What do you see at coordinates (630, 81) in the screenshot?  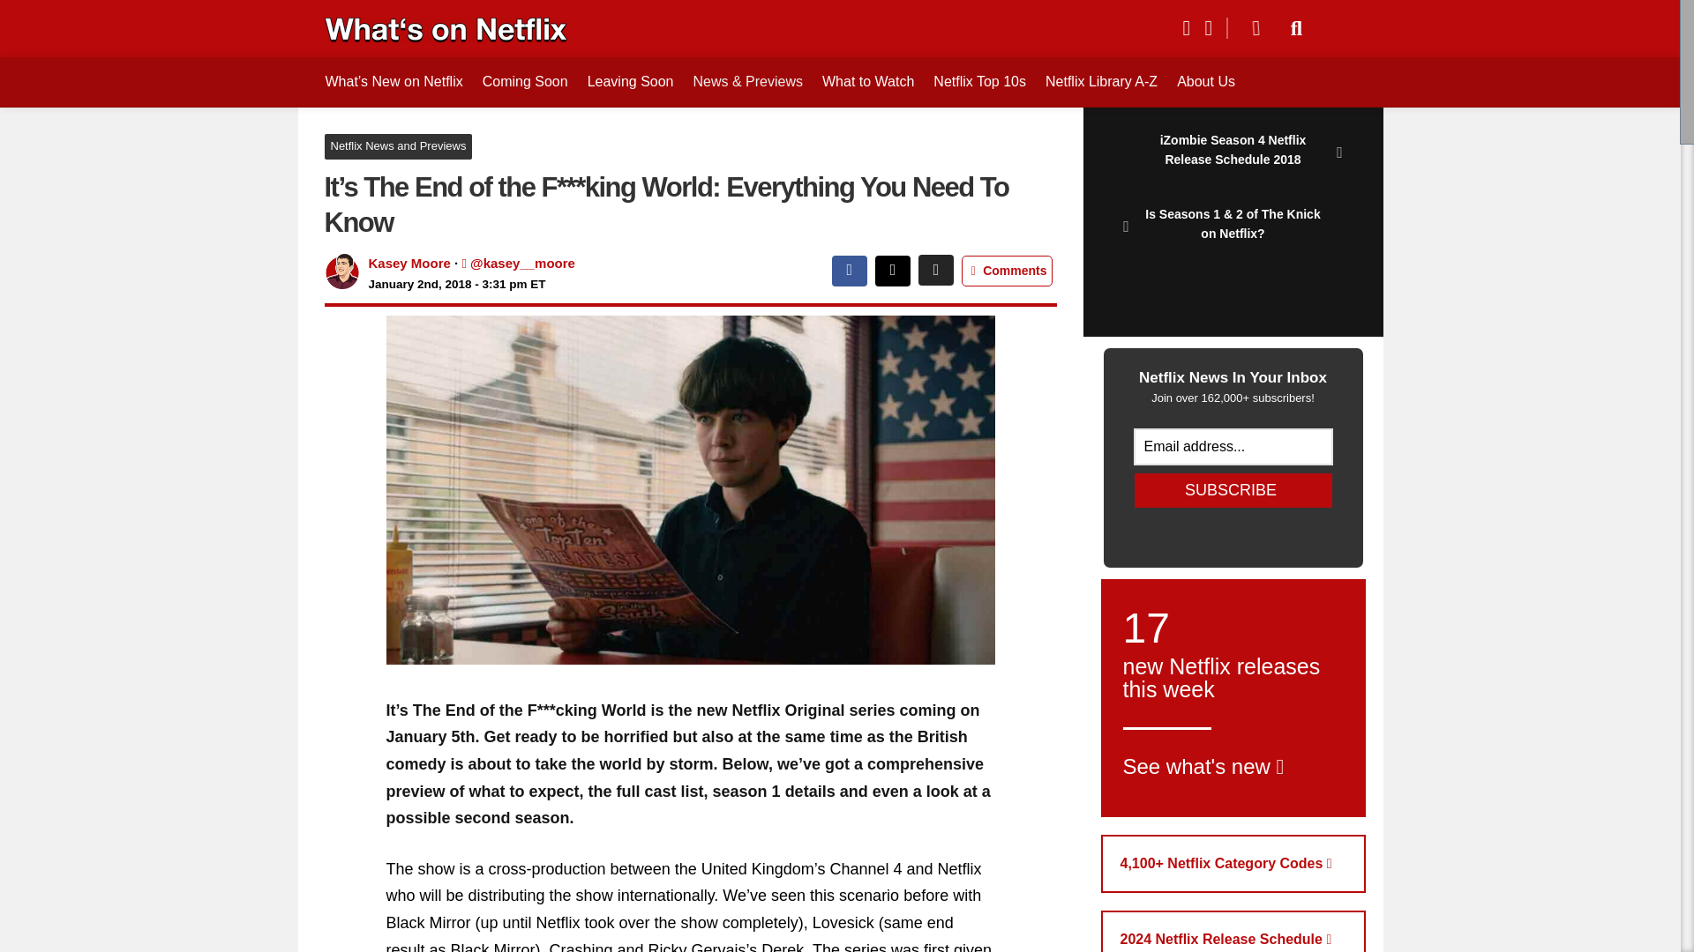 I see `Leaving Soon` at bounding box center [630, 81].